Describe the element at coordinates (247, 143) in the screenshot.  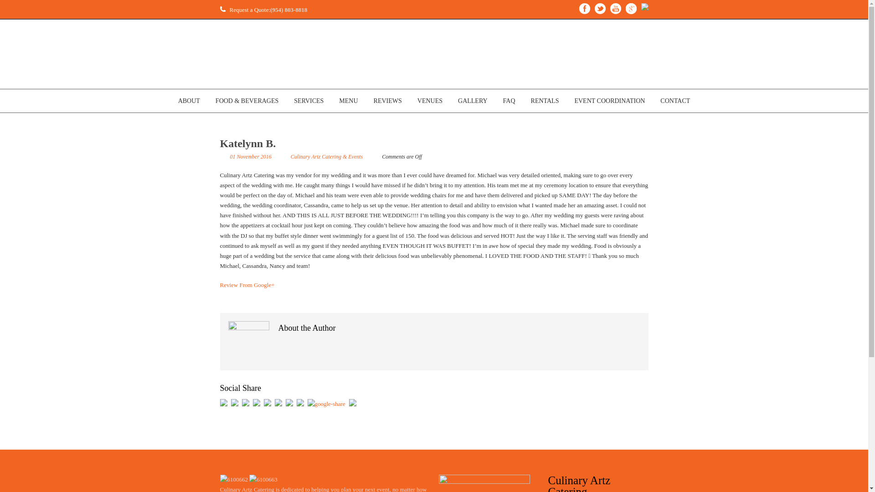
I see `Katelynn B.` at that location.